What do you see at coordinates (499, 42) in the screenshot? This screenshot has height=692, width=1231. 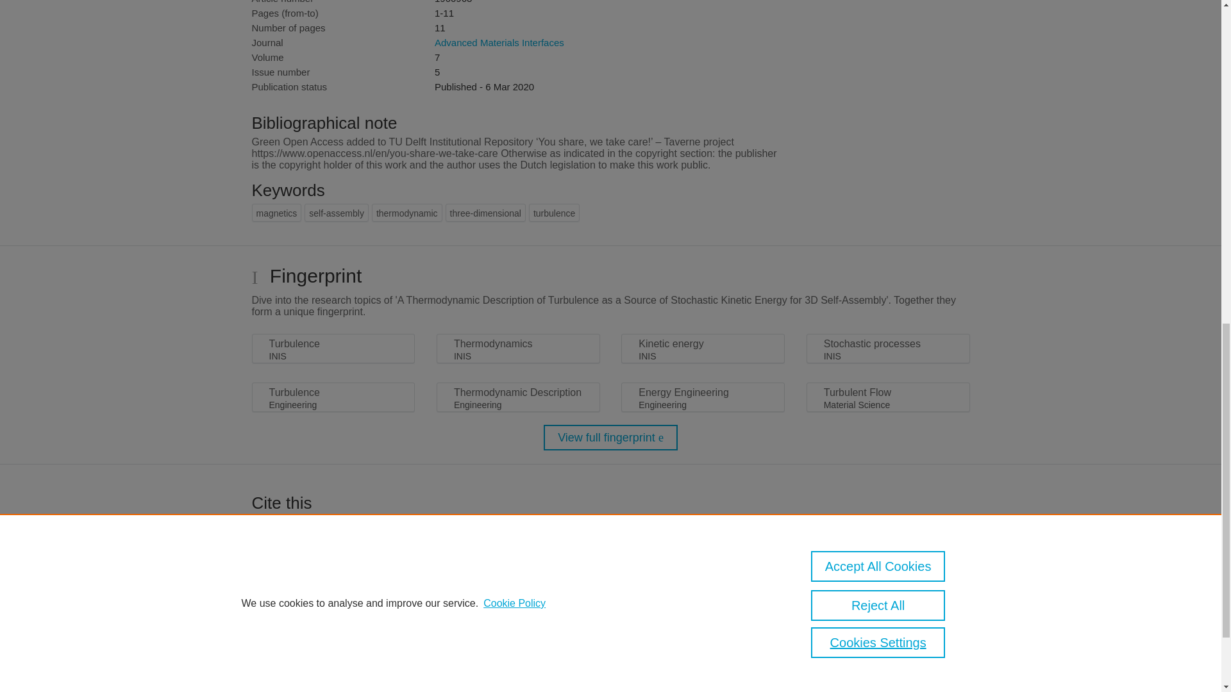 I see `Advanced Materials Interfaces` at bounding box center [499, 42].